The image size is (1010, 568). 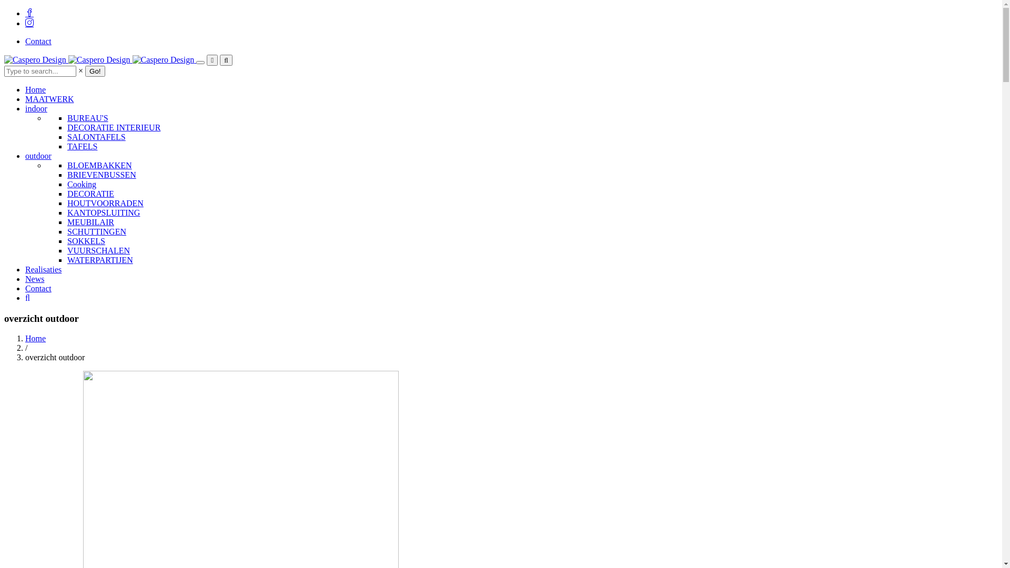 What do you see at coordinates (104, 212) in the screenshot?
I see `KANTOPSLUITING` at bounding box center [104, 212].